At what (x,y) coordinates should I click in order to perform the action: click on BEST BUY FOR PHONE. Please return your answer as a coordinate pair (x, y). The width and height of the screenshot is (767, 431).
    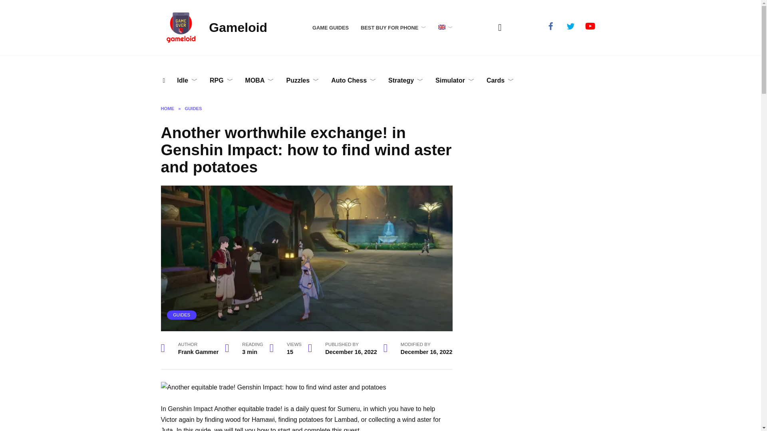
    Looking at the image, I should click on (393, 27).